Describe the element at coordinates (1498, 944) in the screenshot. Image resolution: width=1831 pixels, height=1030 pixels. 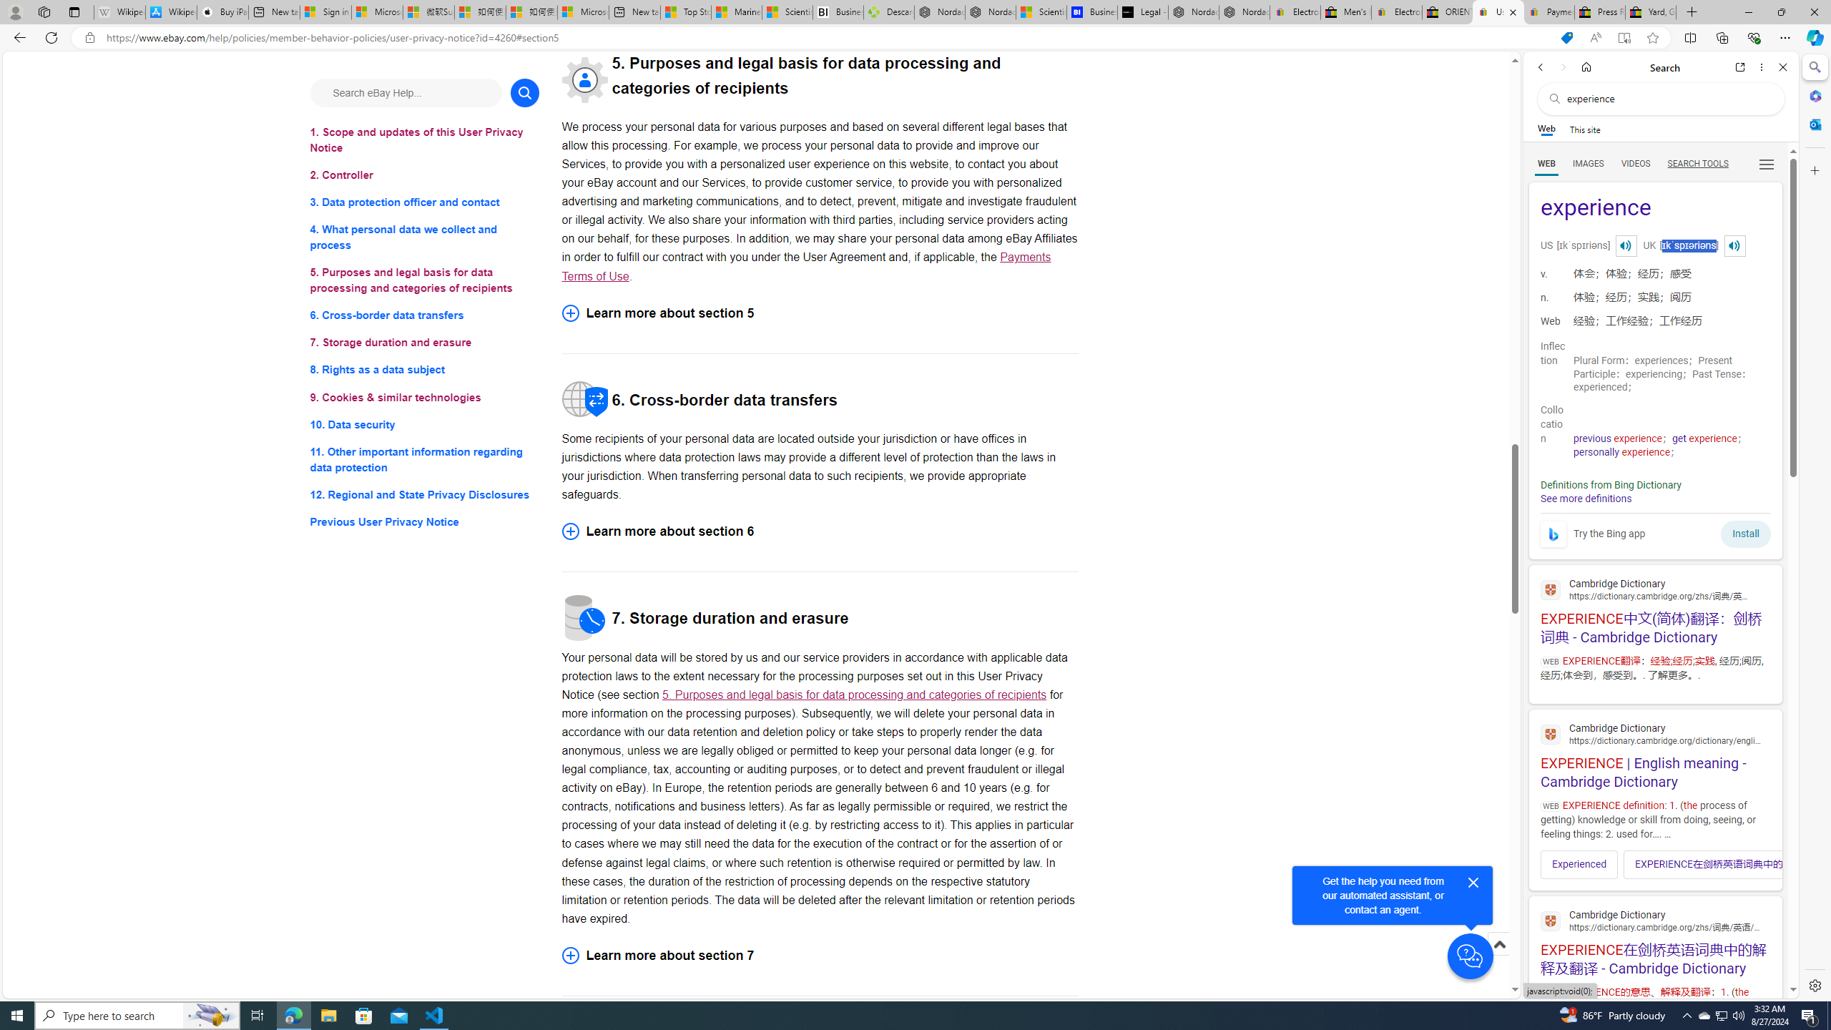
I see `Scroll to top` at that location.